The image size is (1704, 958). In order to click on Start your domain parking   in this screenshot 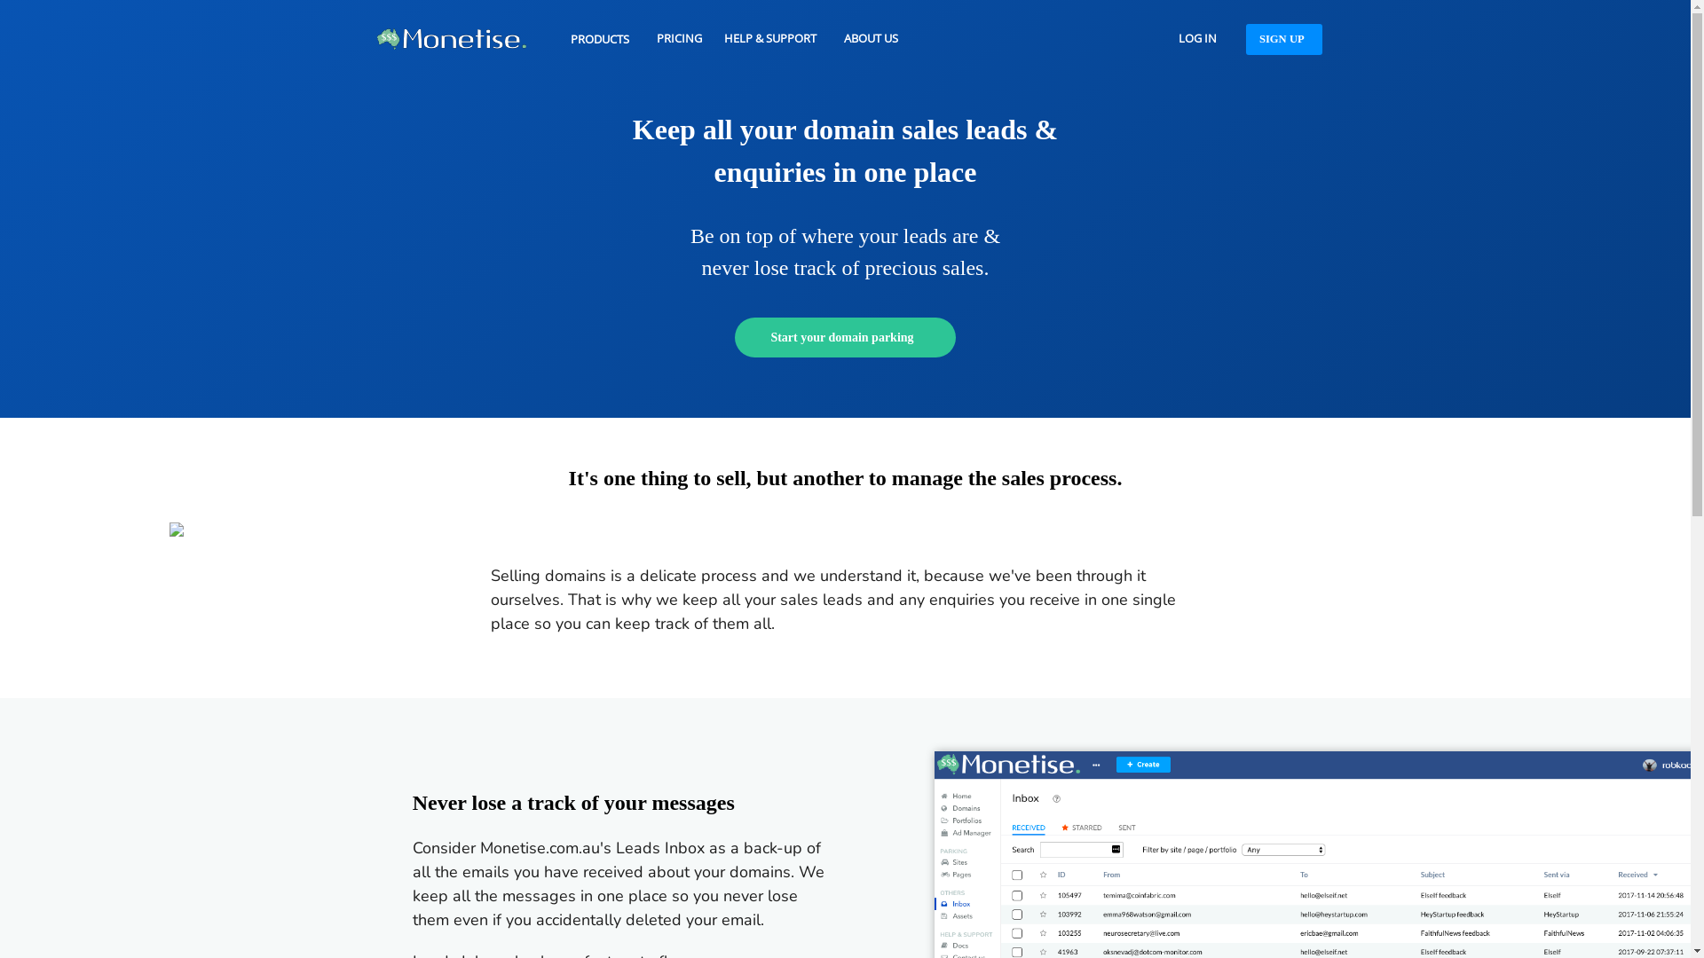, I will do `click(845, 337)`.